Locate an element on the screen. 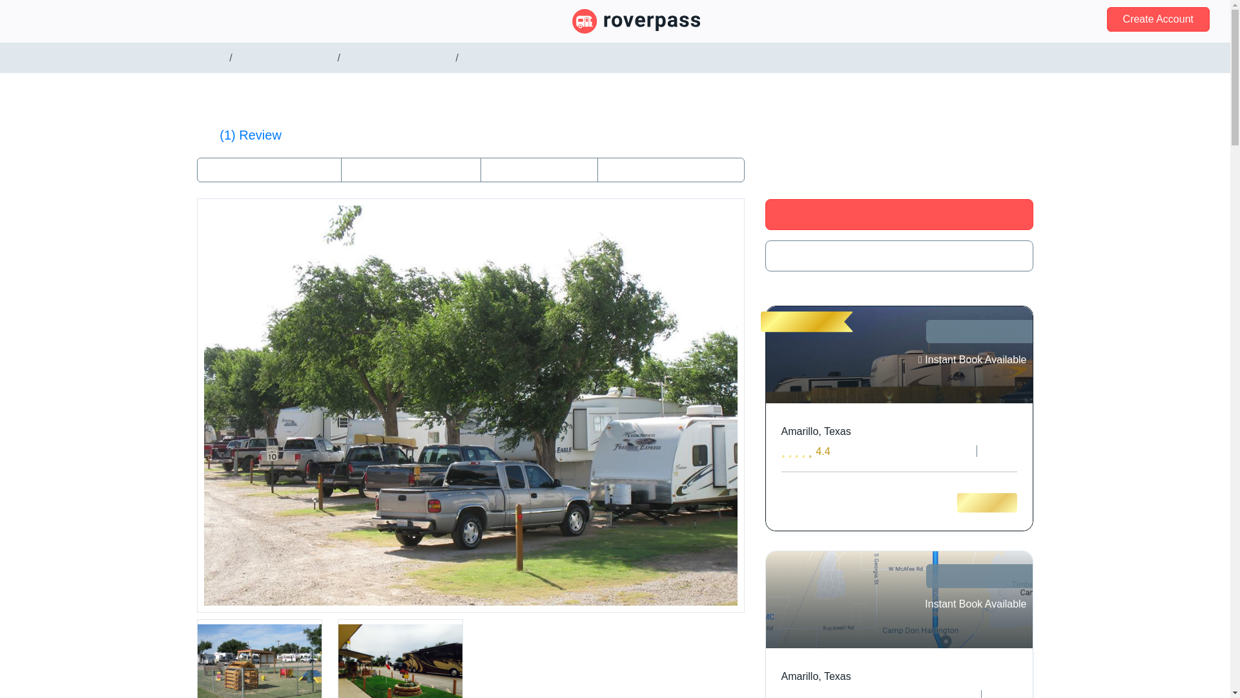 The width and height of the screenshot is (1240, 698). Overview is located at coordinates (411, 169).